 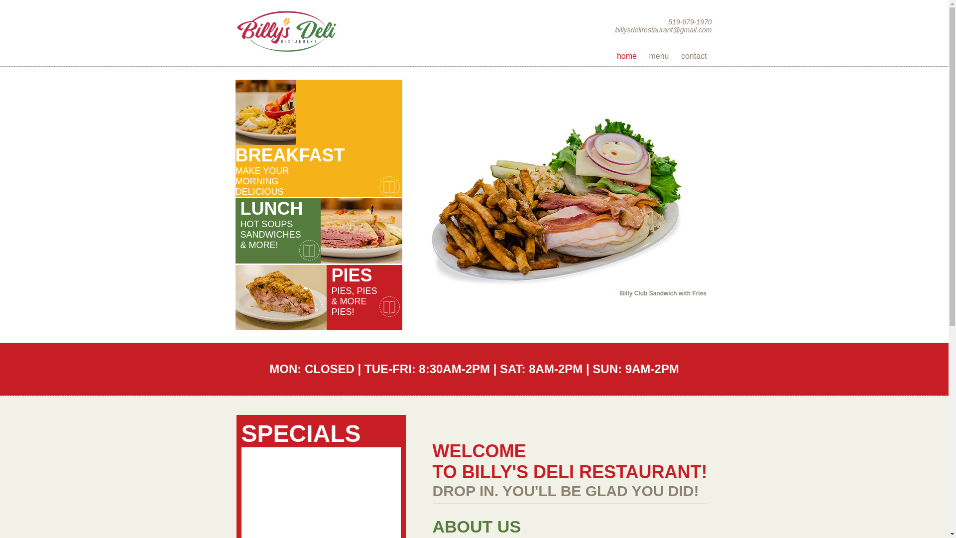 What do you see at coordinates (321, 230) in the screenshot?
I see `LUNCH
HOT SOUPS
SANDWICHES

& MORE!` at bounding box center [321, 230].